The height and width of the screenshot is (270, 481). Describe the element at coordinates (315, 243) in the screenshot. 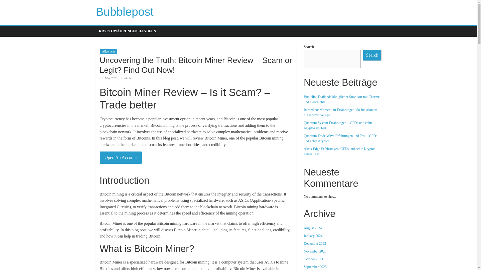

I see `December 2023` at that location.